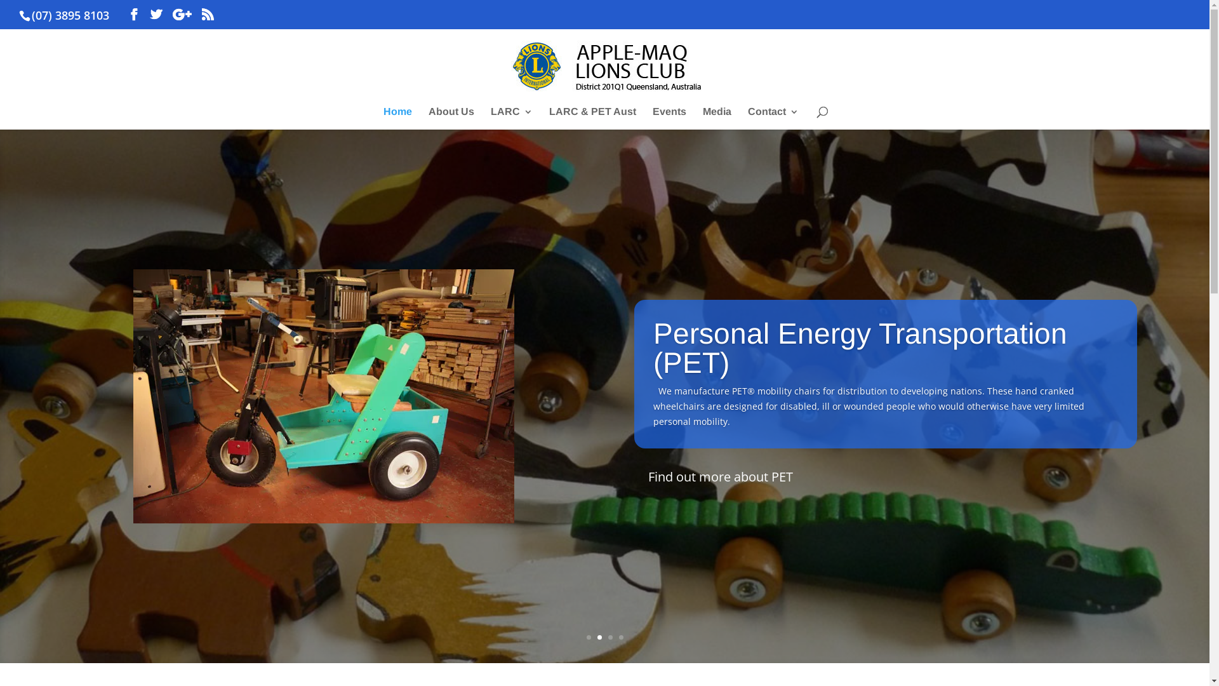  Describe the element at coordinates (860, 394) in the screenshot. I see `Personal Energy Transportation (PET)` at that location.